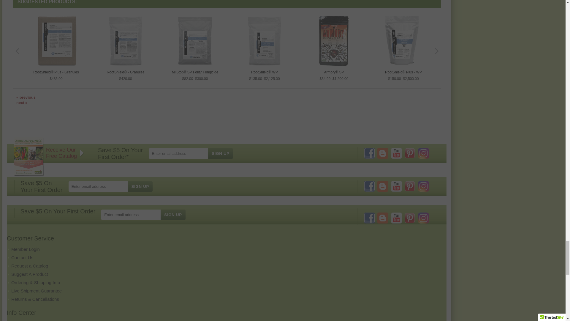  I want to click on Sign Up, so click(220, 153).